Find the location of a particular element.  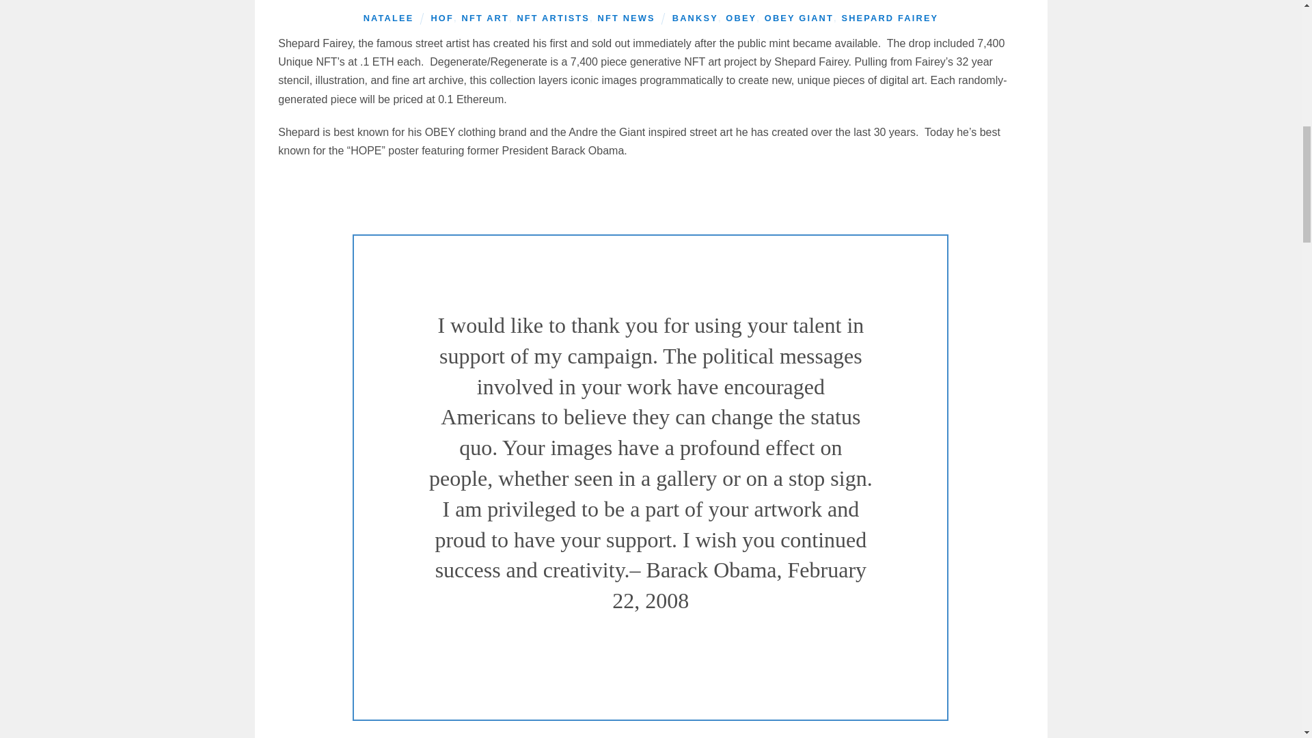

NFT ARTISTS is located at coordinates (553, 18).